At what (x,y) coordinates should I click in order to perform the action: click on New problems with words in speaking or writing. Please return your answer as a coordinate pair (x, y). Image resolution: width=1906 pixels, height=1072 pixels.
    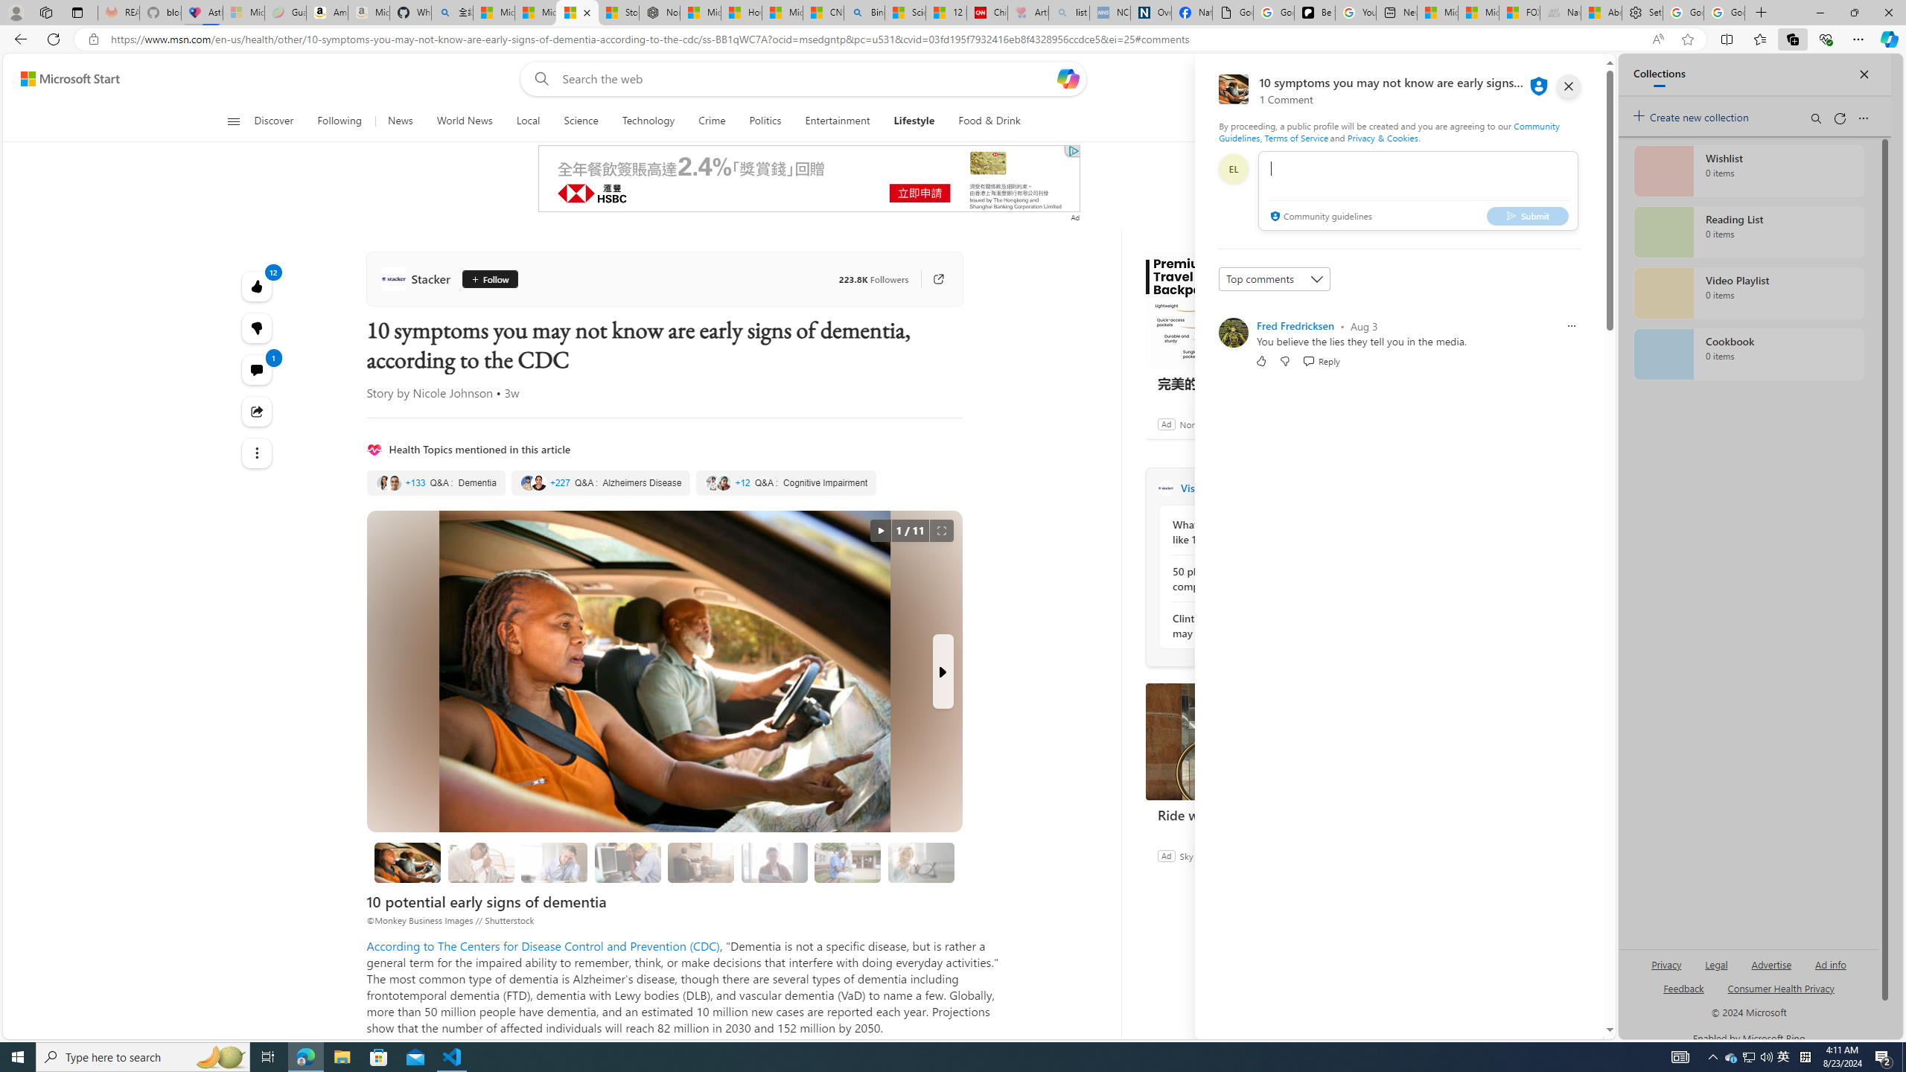
    Looking at the image, I should click on (847, 863).